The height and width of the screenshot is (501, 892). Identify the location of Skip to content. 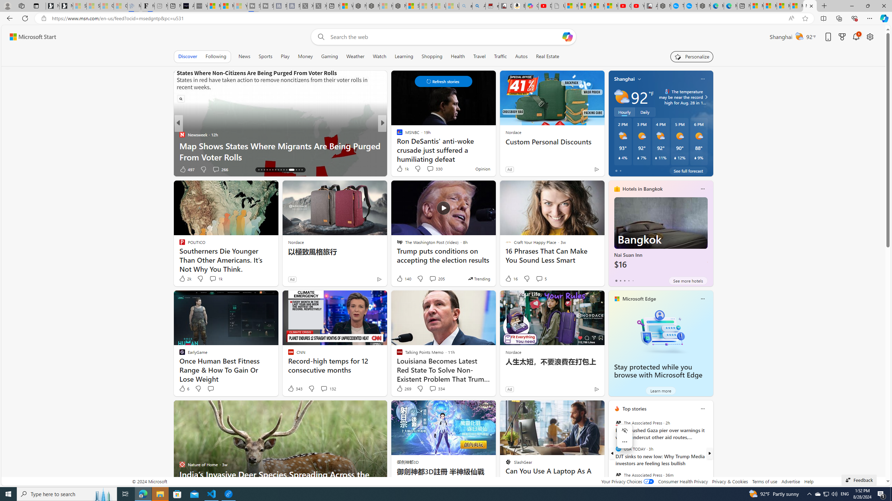
(30, 37).